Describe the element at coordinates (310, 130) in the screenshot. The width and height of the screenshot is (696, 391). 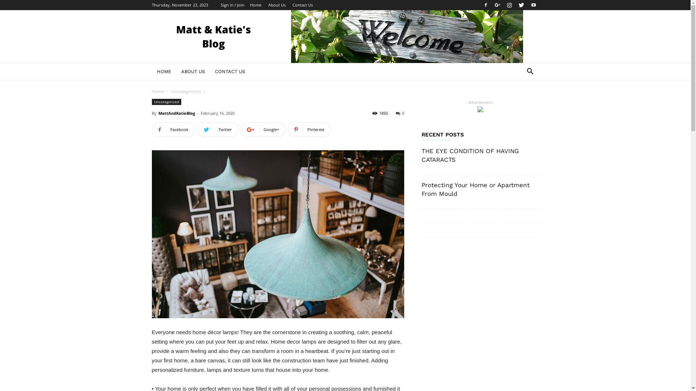
I see `Pinterest` at that location.